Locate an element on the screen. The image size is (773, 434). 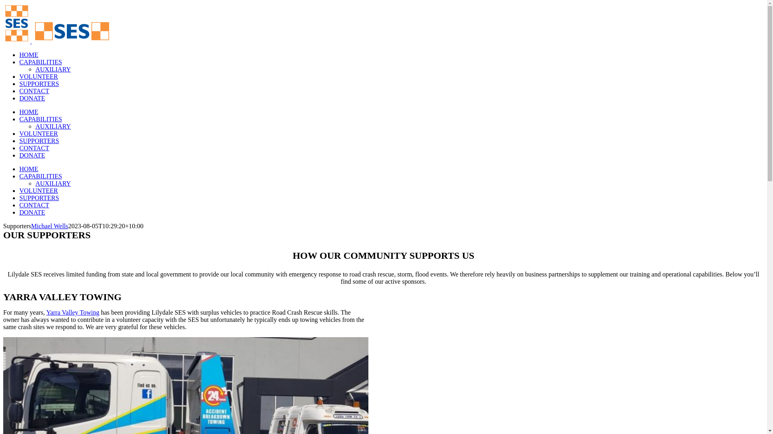
HOME is located at coordinates (29, 55).